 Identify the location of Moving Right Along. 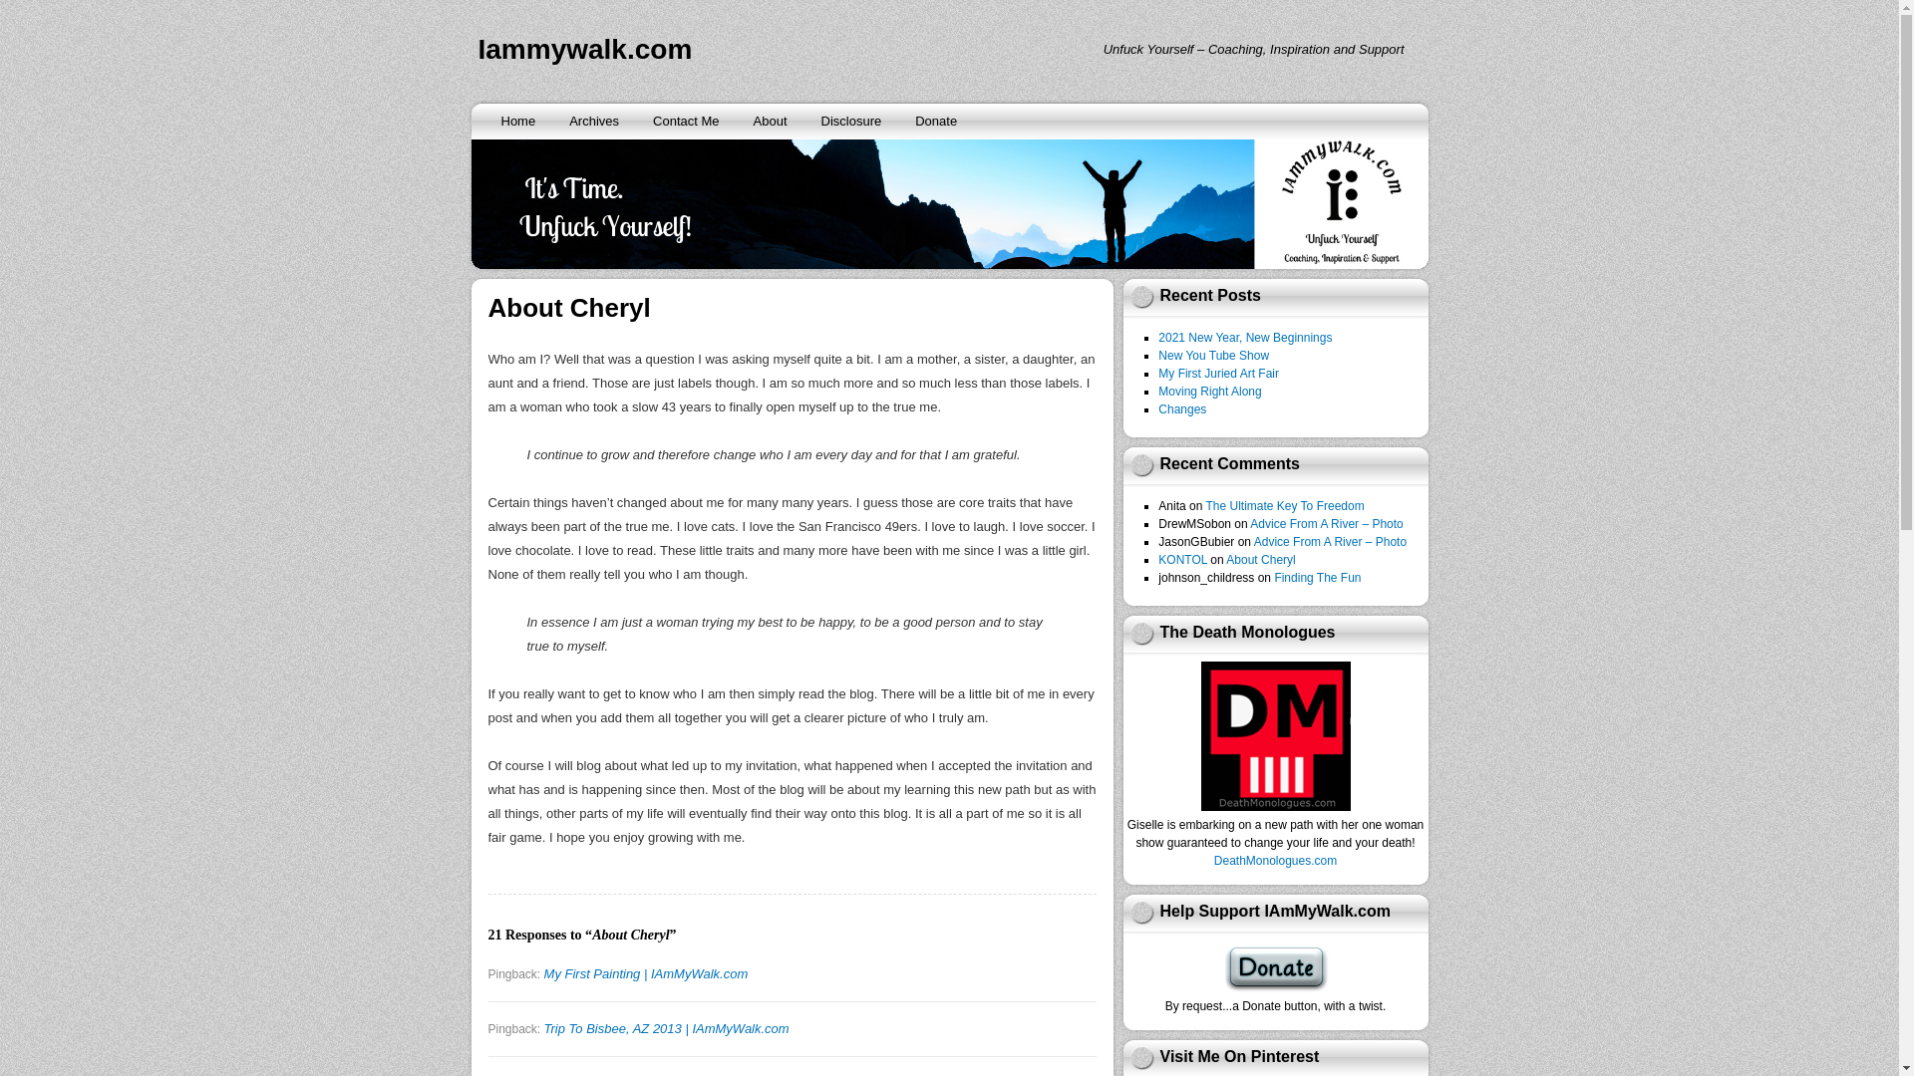
(1209, 391).